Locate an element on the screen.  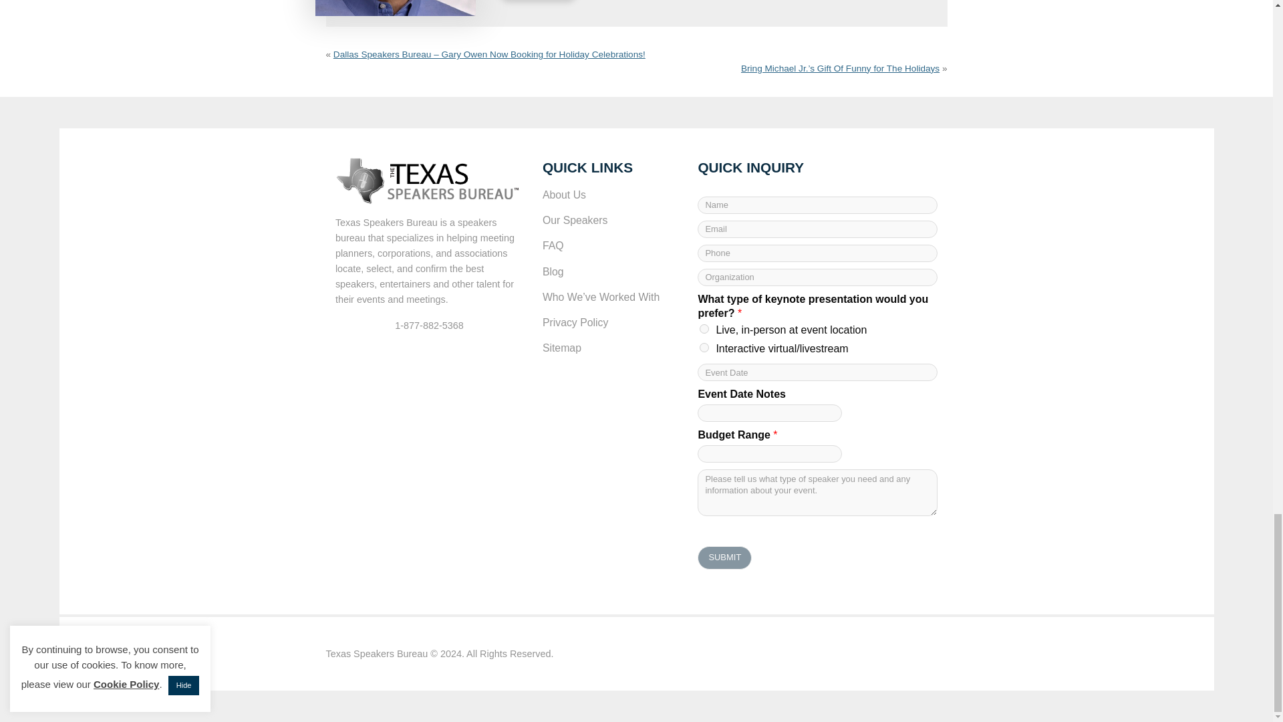
SUBMIT is located at coordinates (724, 558).